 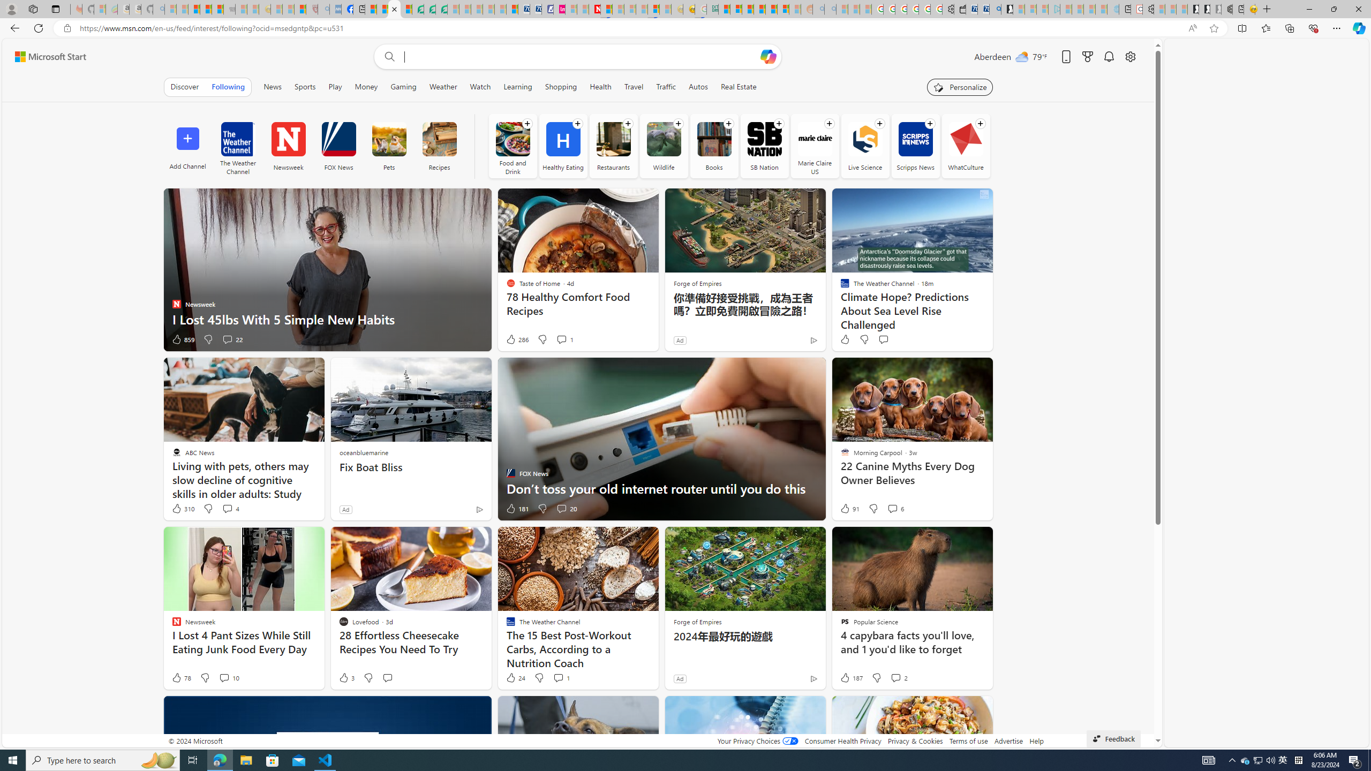 What do you see at coordinates (613, 139) in the screenshot?
I see `Restaurants` at bounding box center [613, 139].